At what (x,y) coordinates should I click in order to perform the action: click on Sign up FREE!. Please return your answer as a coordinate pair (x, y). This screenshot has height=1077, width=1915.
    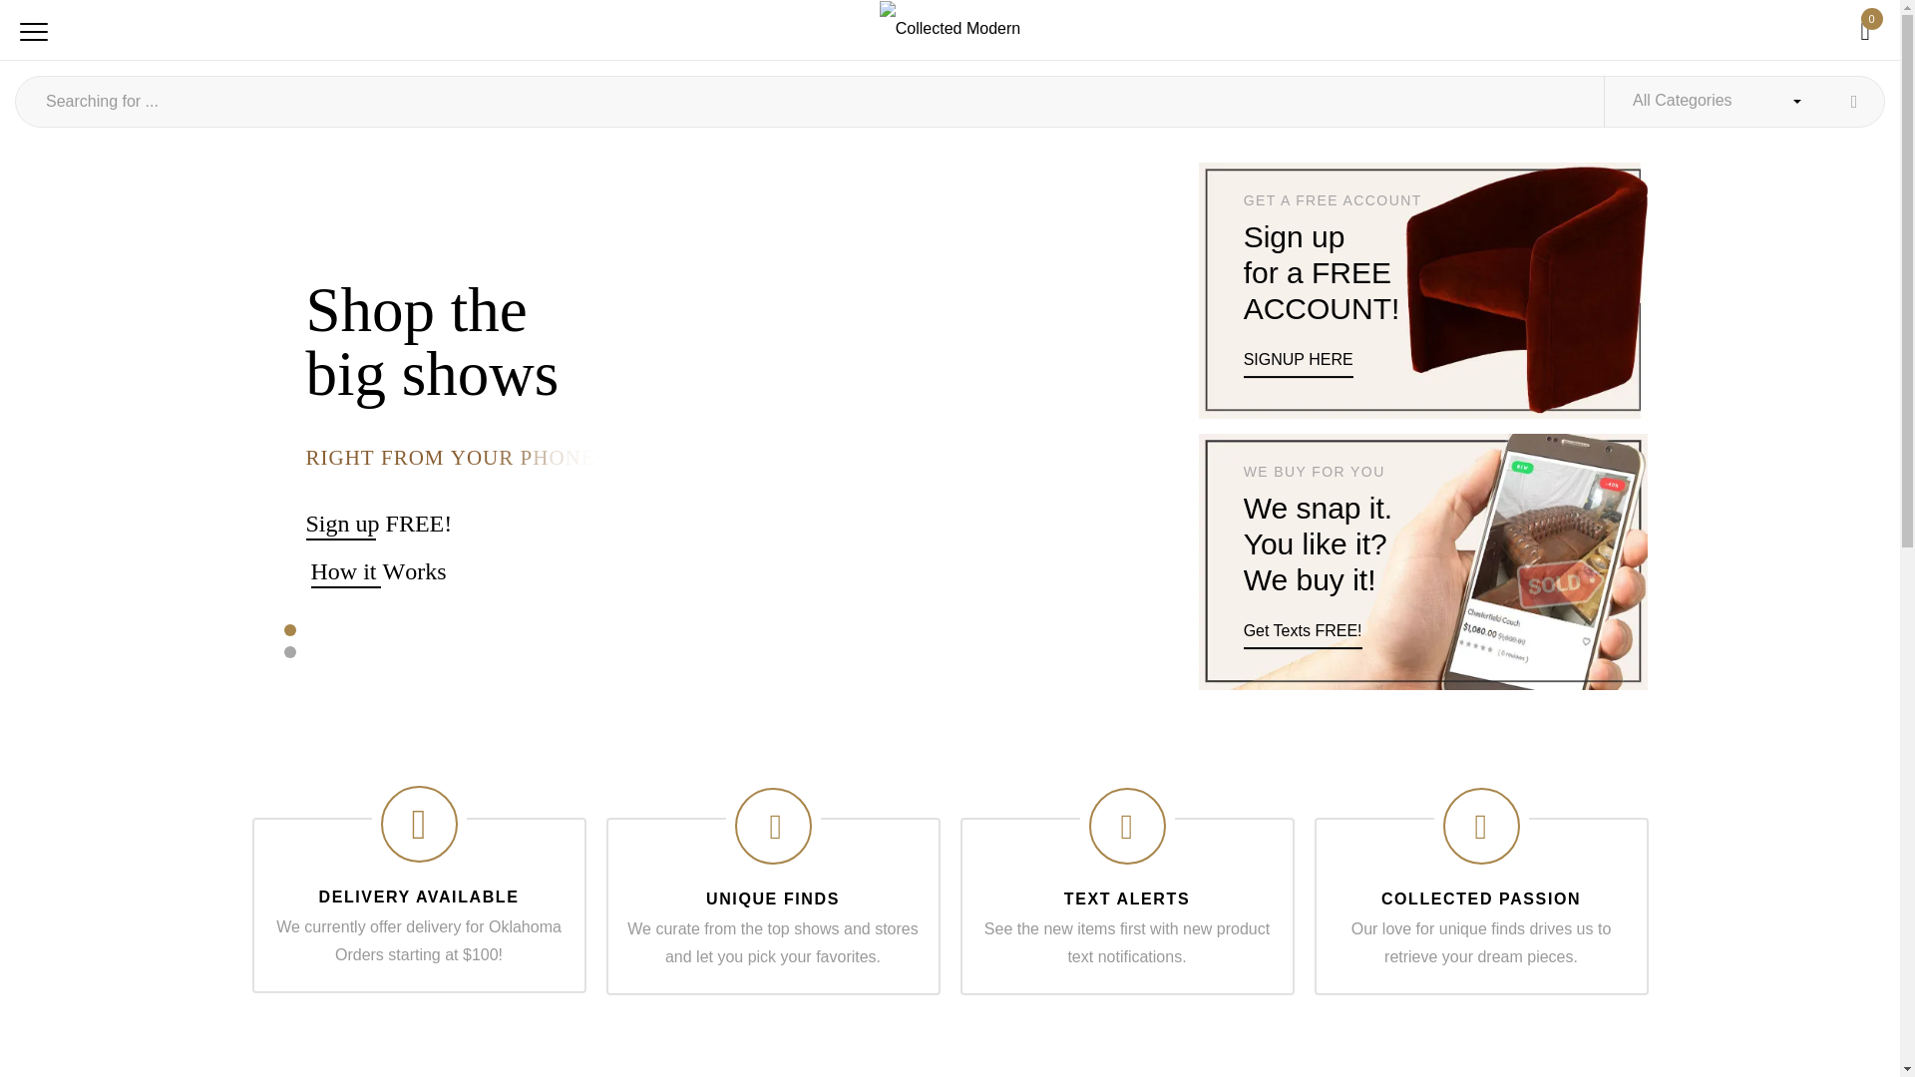
    Looking at the image, I should click on (339, 524).